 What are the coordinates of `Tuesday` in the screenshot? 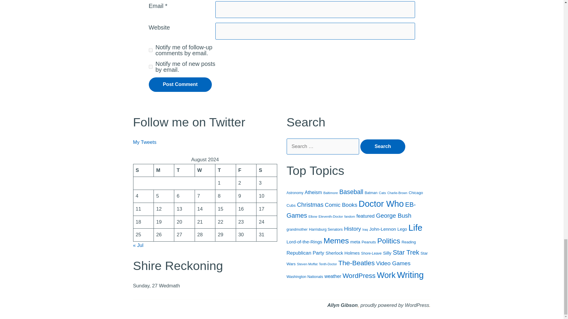 It's located at (185, 170).